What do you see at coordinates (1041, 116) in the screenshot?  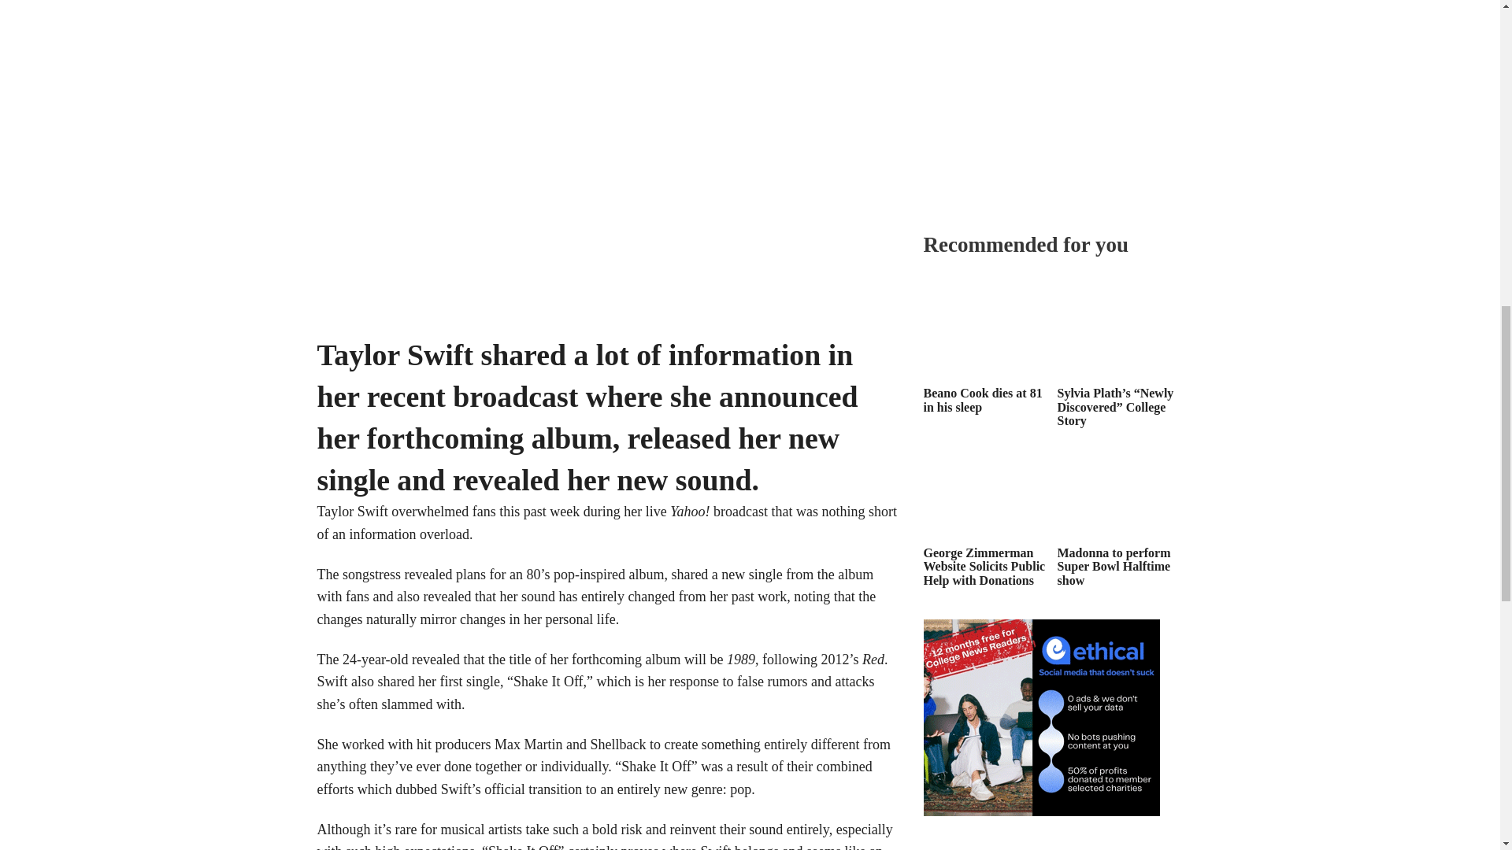 I see `Advertisement` at bounding box center [1041, 116].